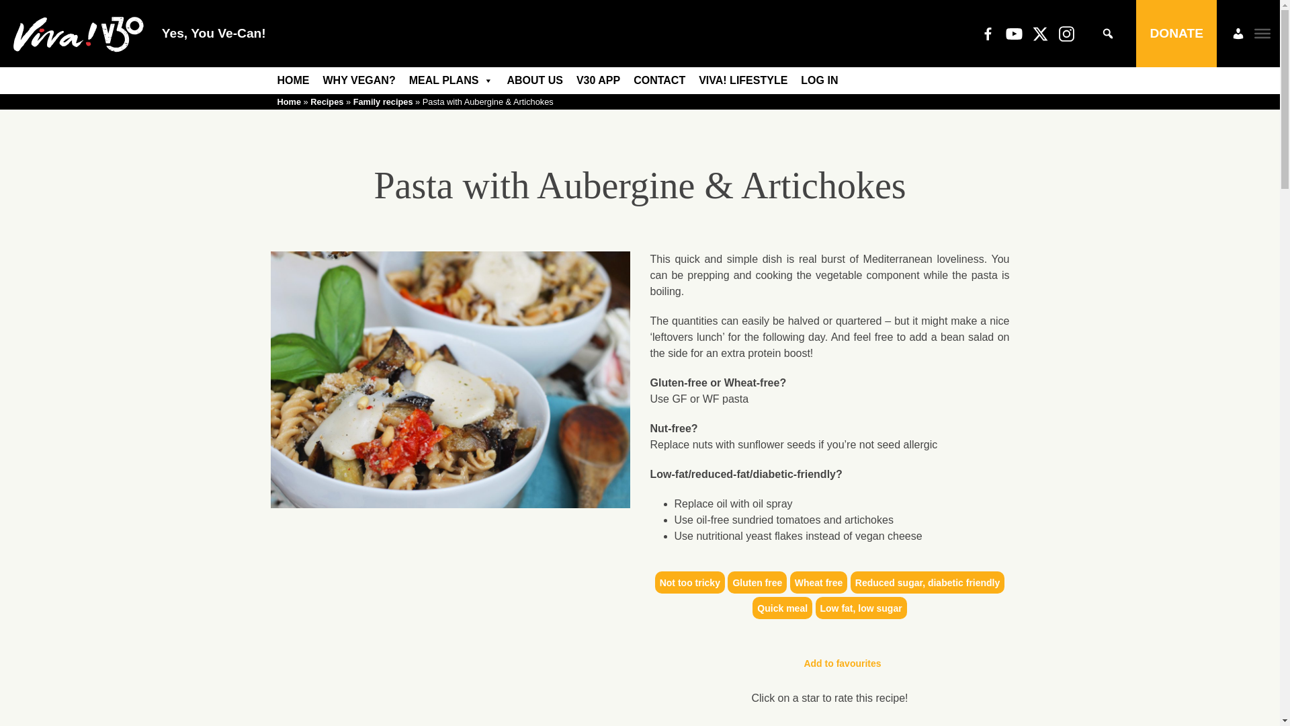 This screenshot has width=1290, height=726. I want to click on HOME, so click(293, 81).